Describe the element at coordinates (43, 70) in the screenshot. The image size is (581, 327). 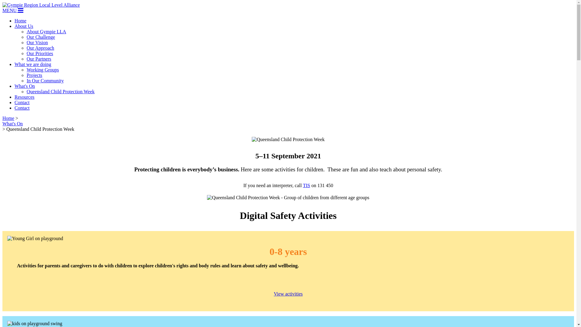
I see `Working Groups` at that location.